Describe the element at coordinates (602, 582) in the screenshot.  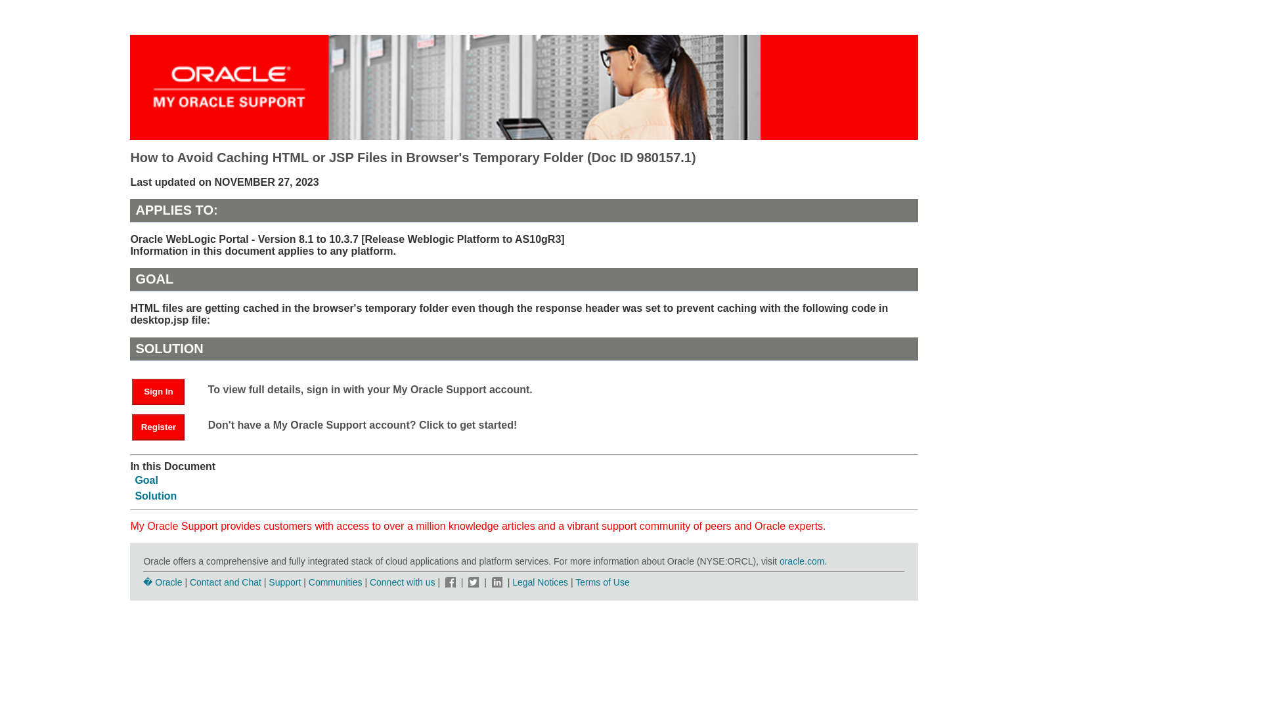
I see `Terms of Use` at that location.